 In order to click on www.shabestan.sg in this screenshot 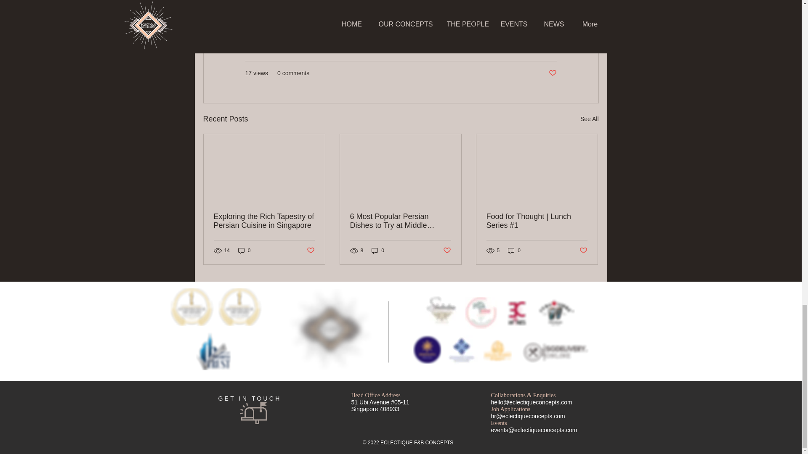, I will do `click(276, 8)`.